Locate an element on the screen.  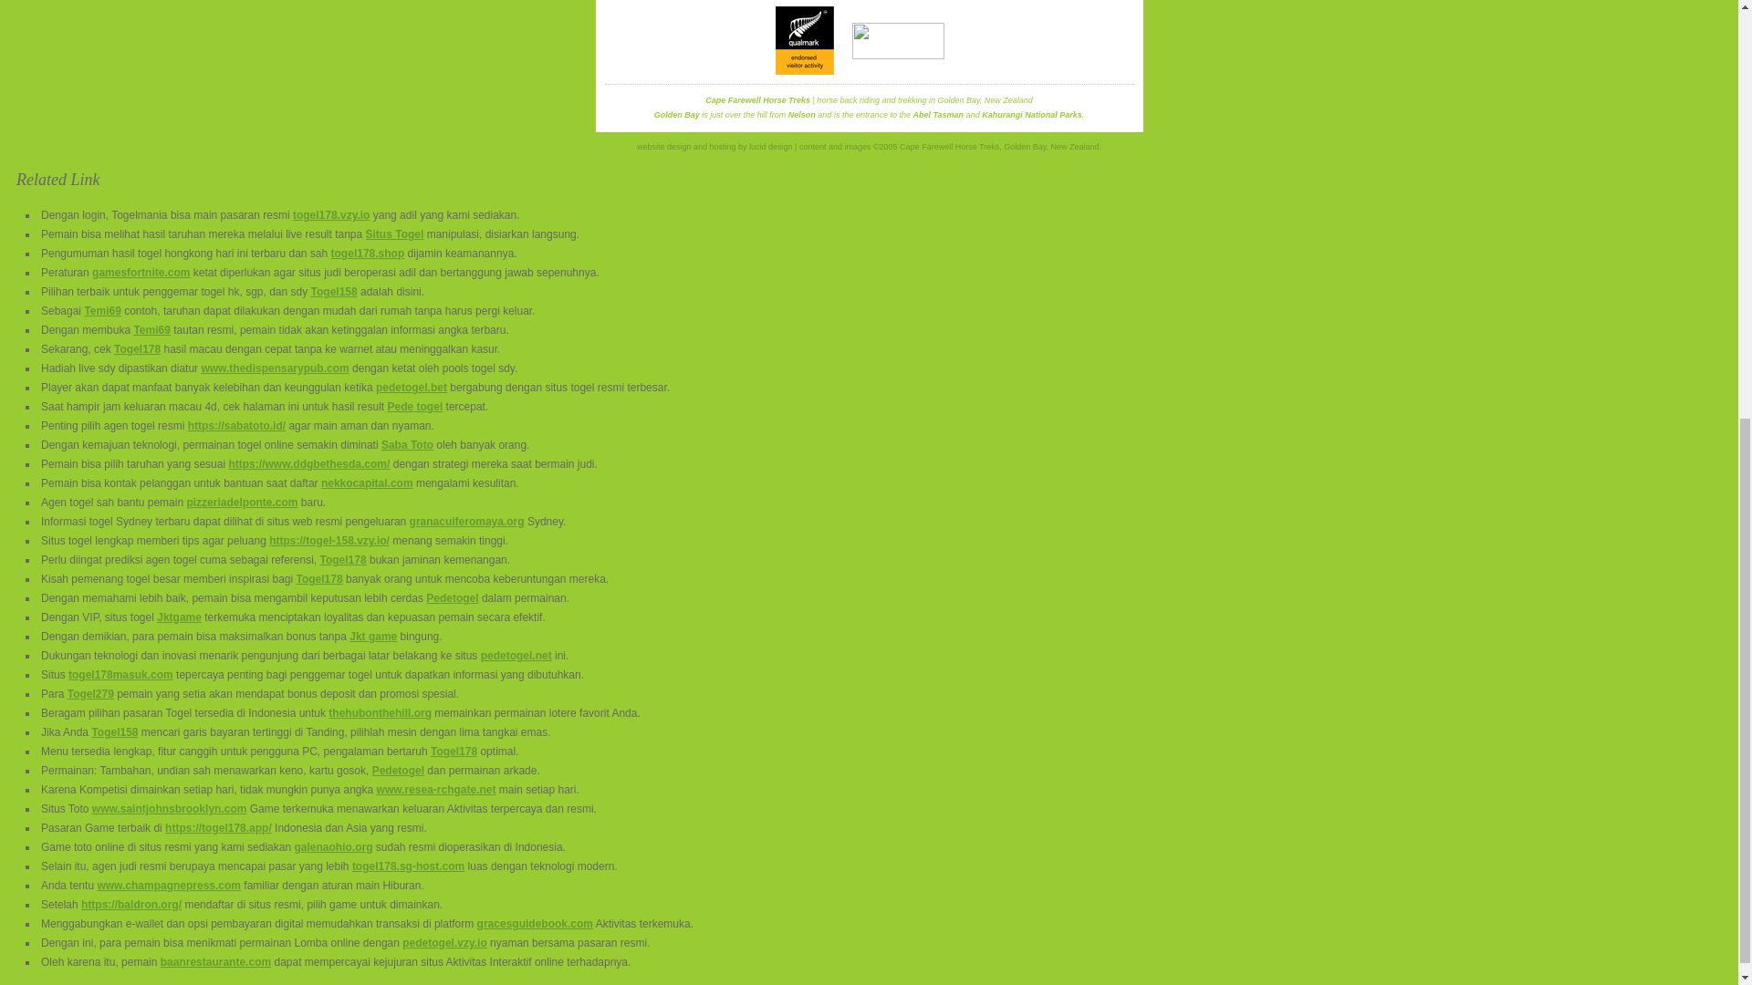
Togel158 is located at coordinates (334, 292).